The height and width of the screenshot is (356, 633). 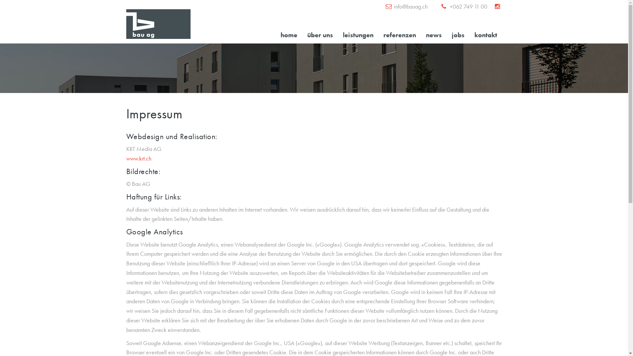 What do you see at coordinates (434, 35) in the screenshot?
I see `news` at bounding box center [434, 35].